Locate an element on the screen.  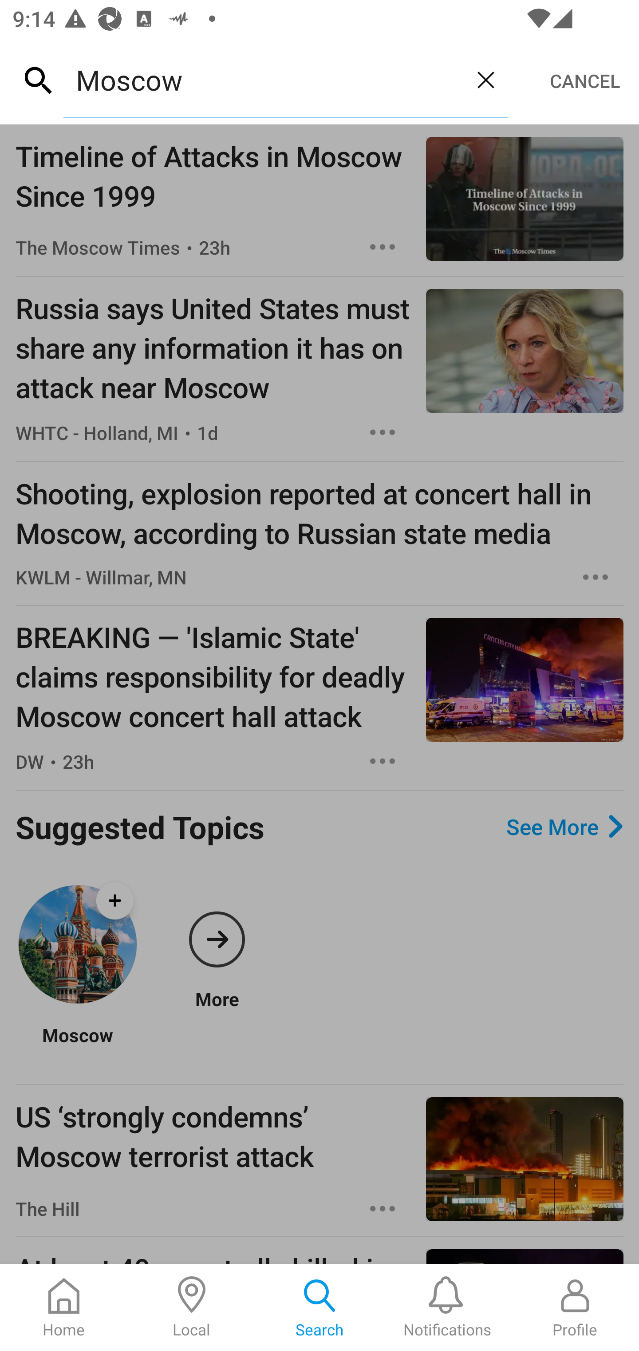
Clear query is located at coordinates (485, 80).